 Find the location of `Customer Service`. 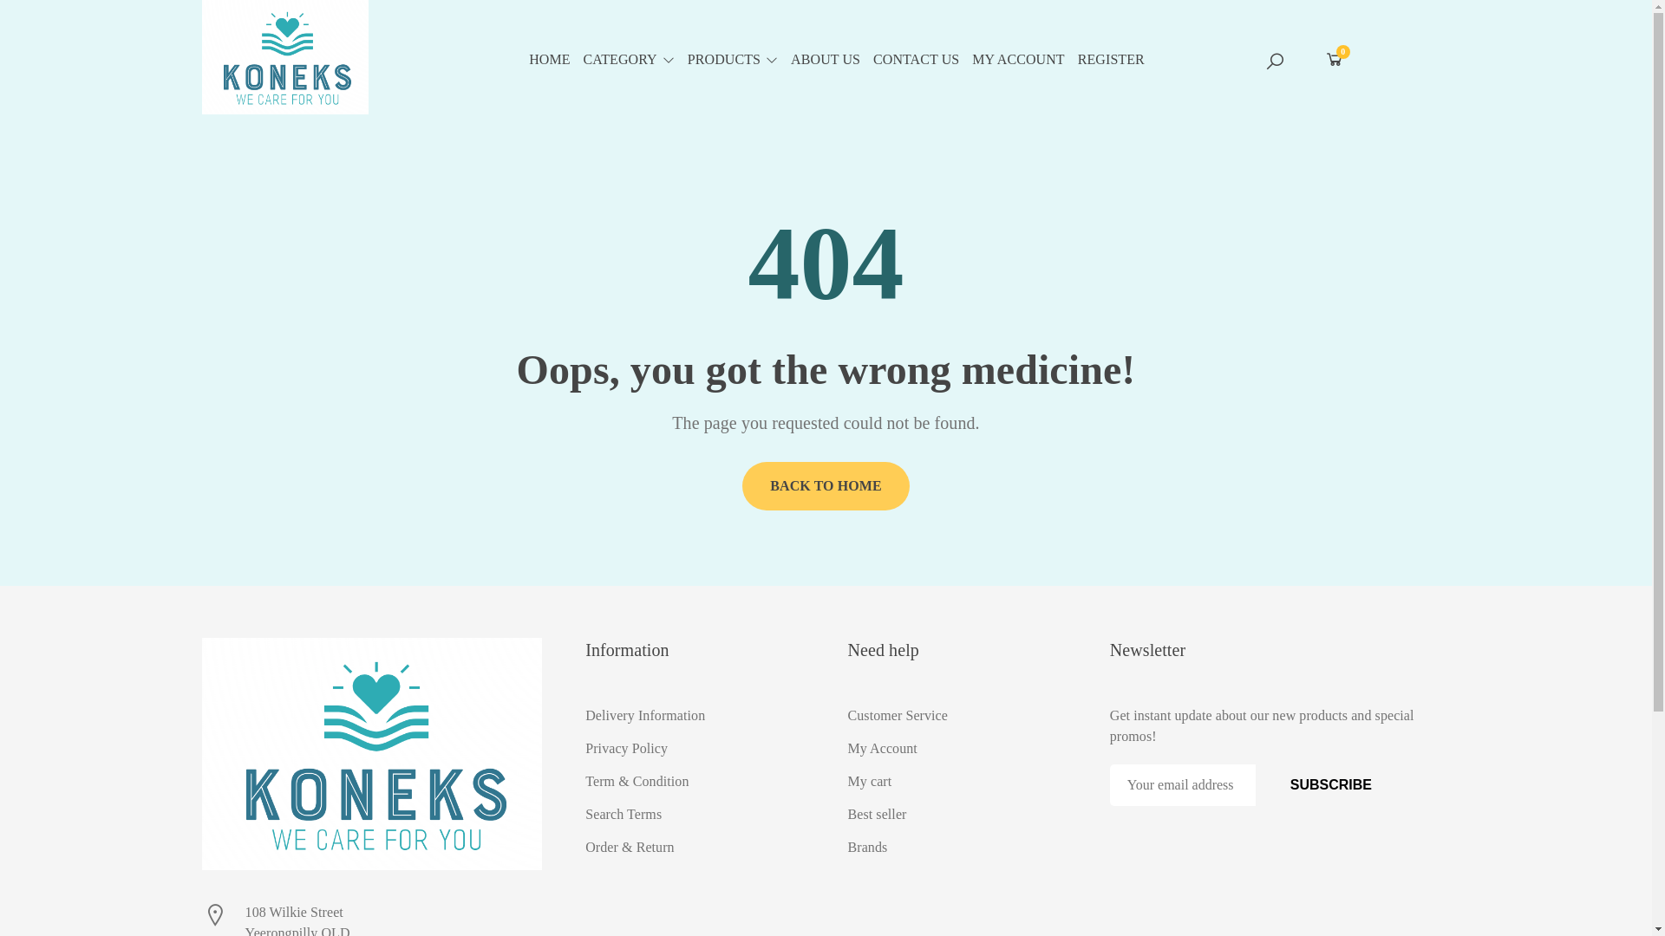

Customer Service is located at coordinates (957, 716).